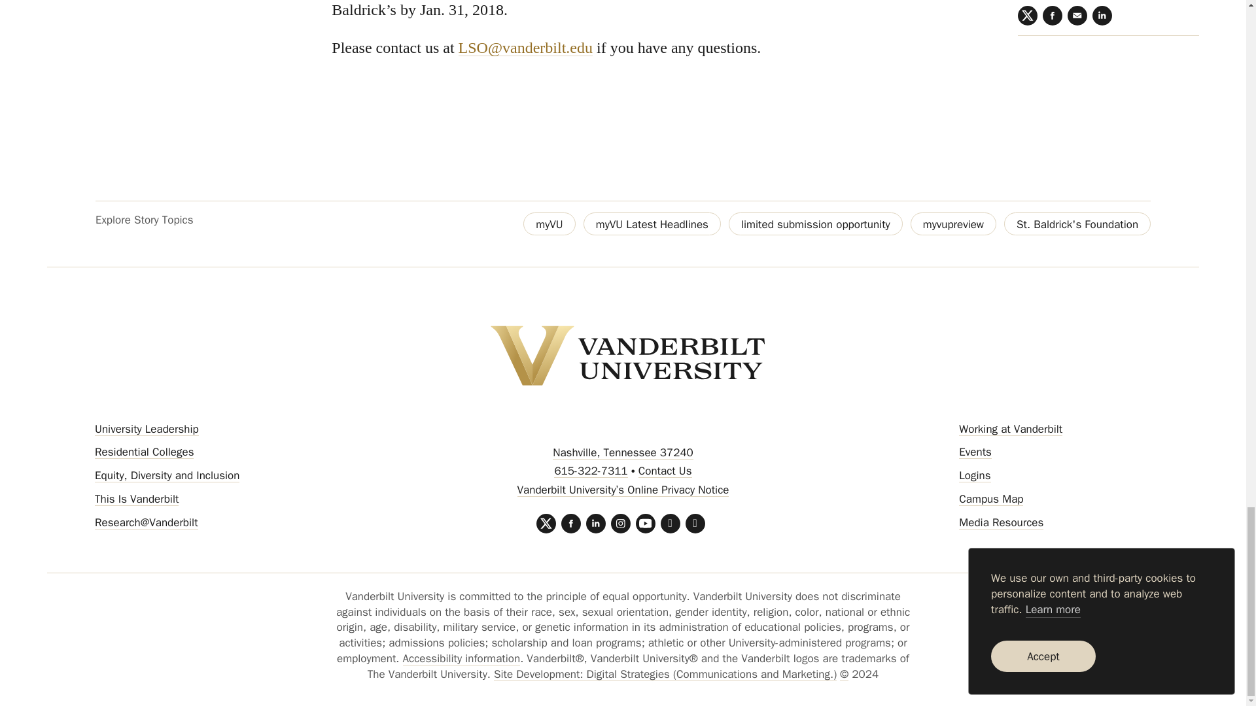  What do you see at coordinates (815, 224) in the screenshot?
I see `limited submission opportunity` at bounding box center [815, 224].